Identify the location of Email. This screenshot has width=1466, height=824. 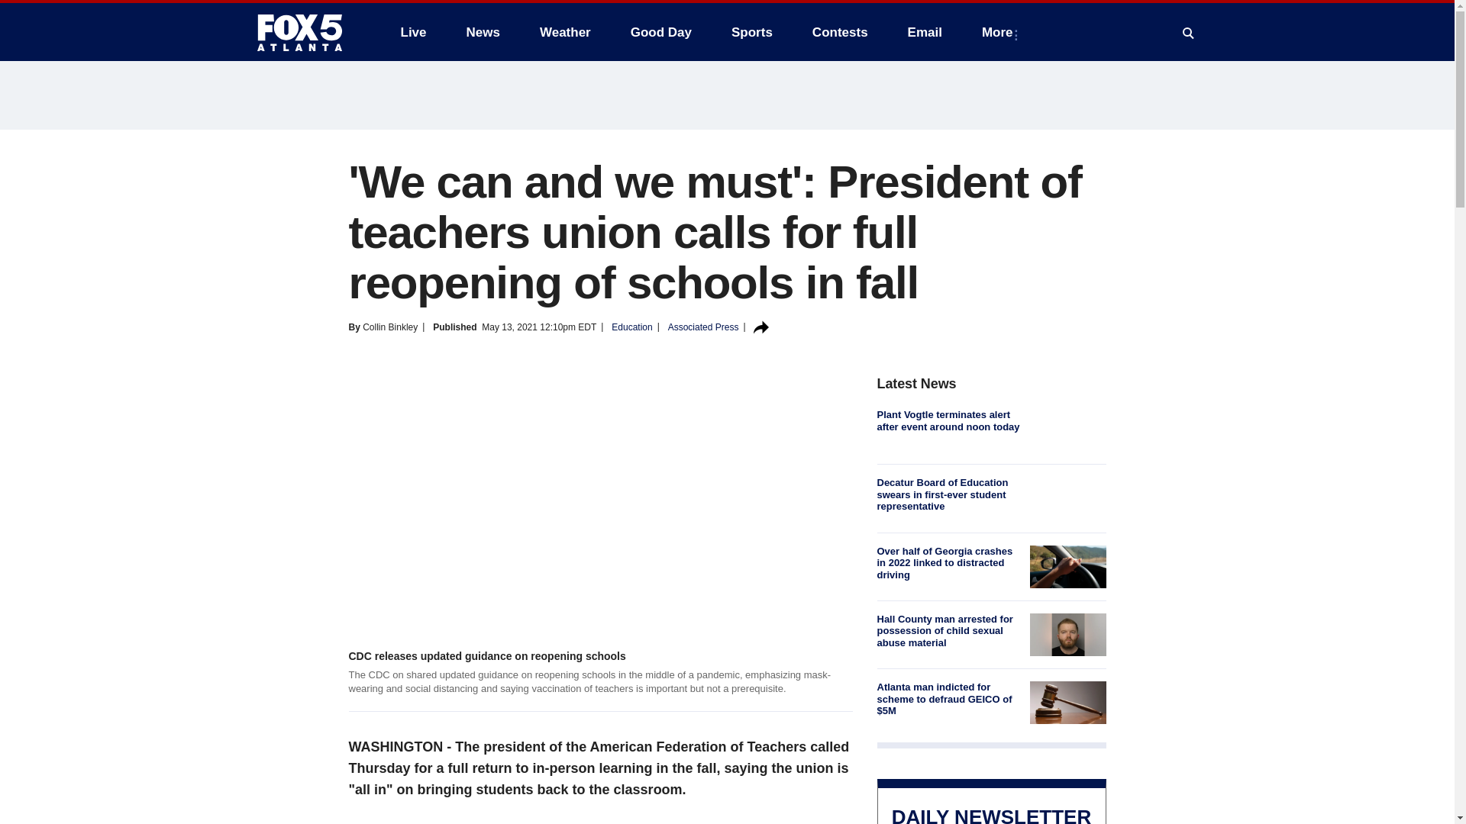
(925, 32).